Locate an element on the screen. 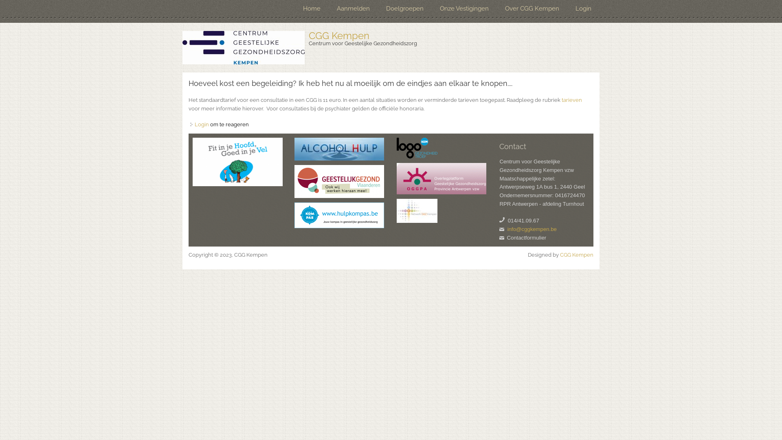 This screenshot has width=782, height=440. CGG Kempen is located at coordinates (339, 36).